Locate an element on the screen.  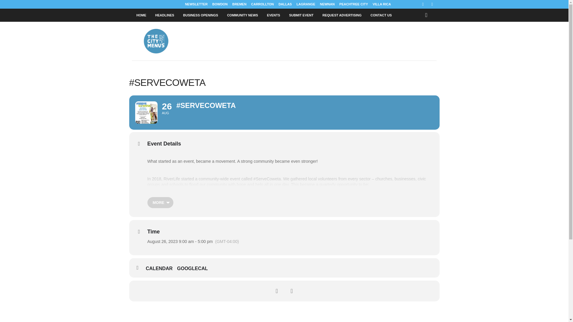
Add to your calendar is located at coordinates (161, 269).